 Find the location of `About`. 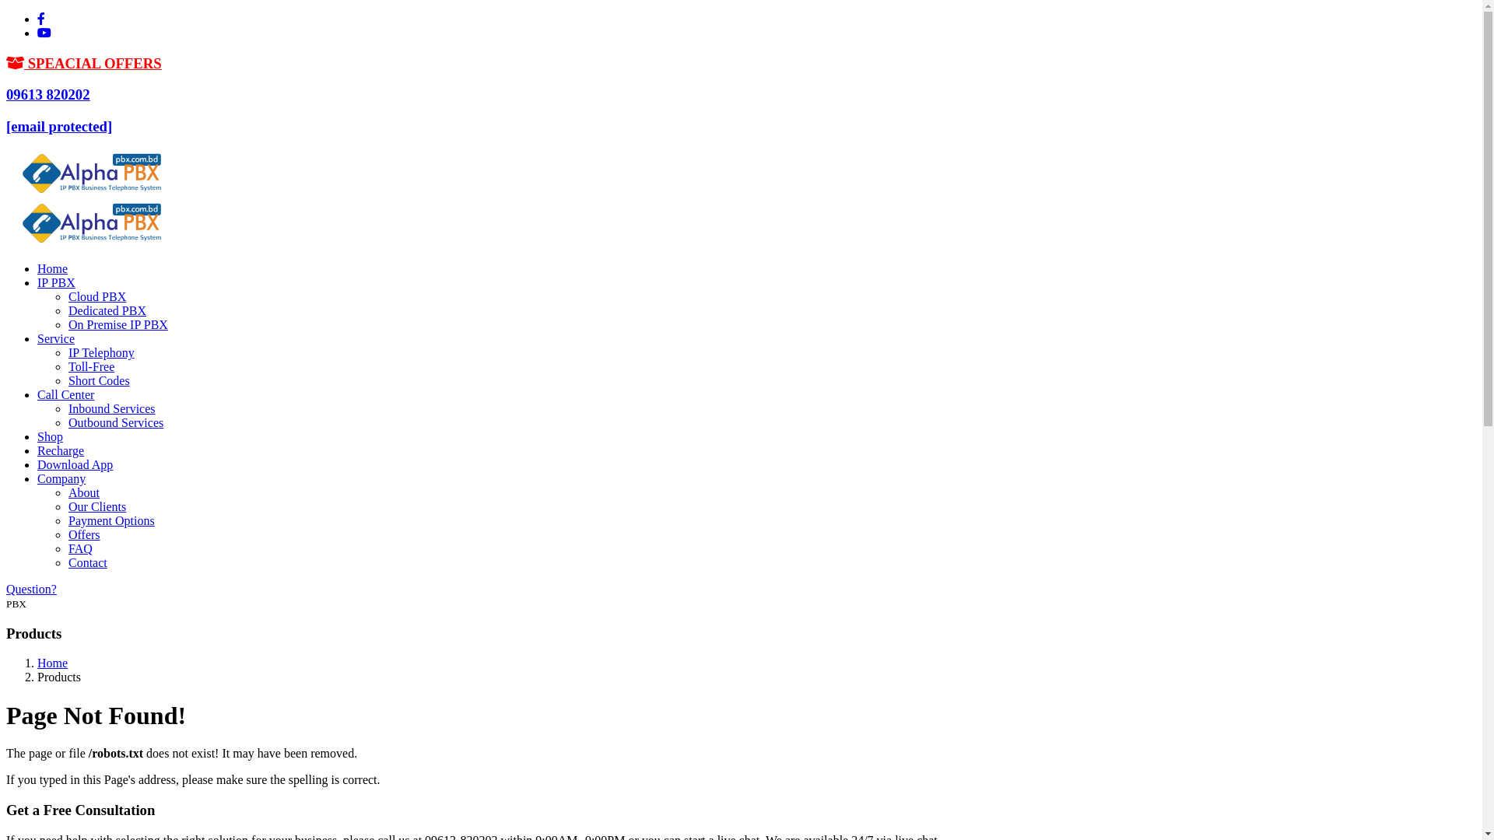

About is located at coordinates (84, 493).